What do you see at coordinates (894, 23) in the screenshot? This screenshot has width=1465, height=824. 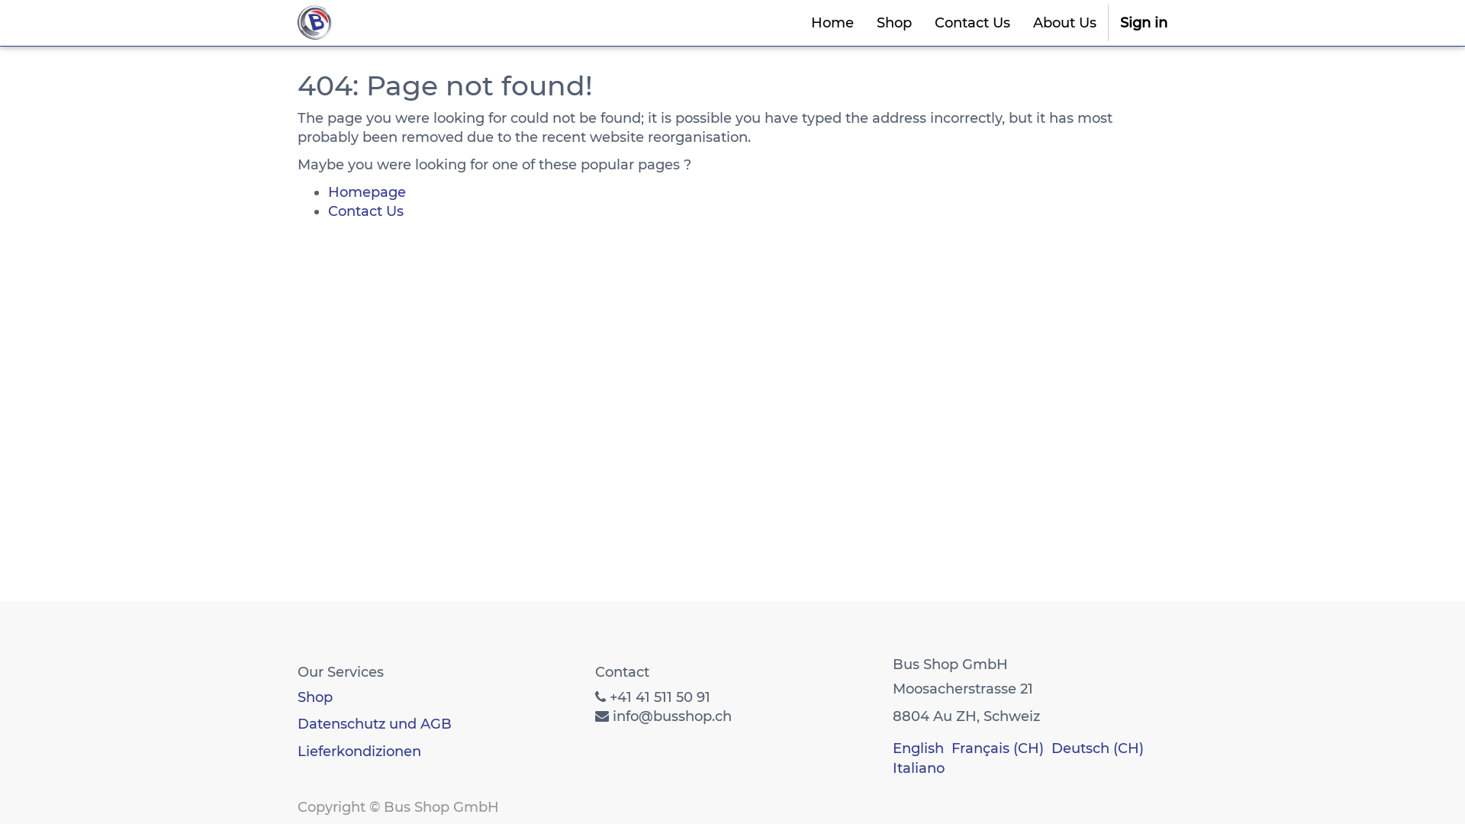 I see `Shop` at bounding box center [894, 23].